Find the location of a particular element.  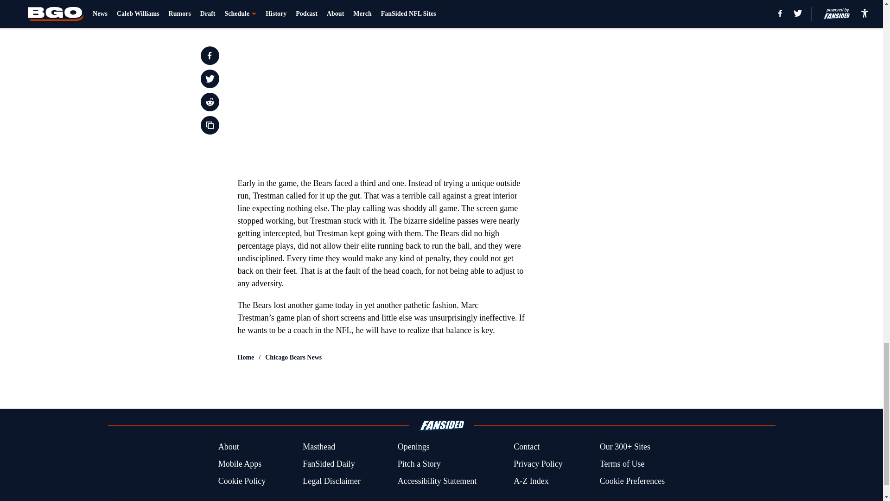

Mobile Apps is located at coordinates (240, 464).